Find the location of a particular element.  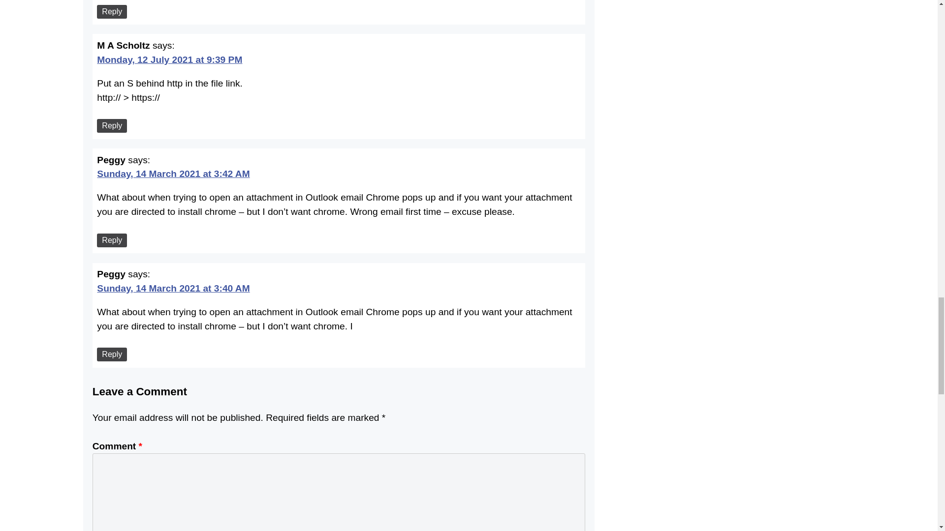

Reply is located at coordinates (112, 11).